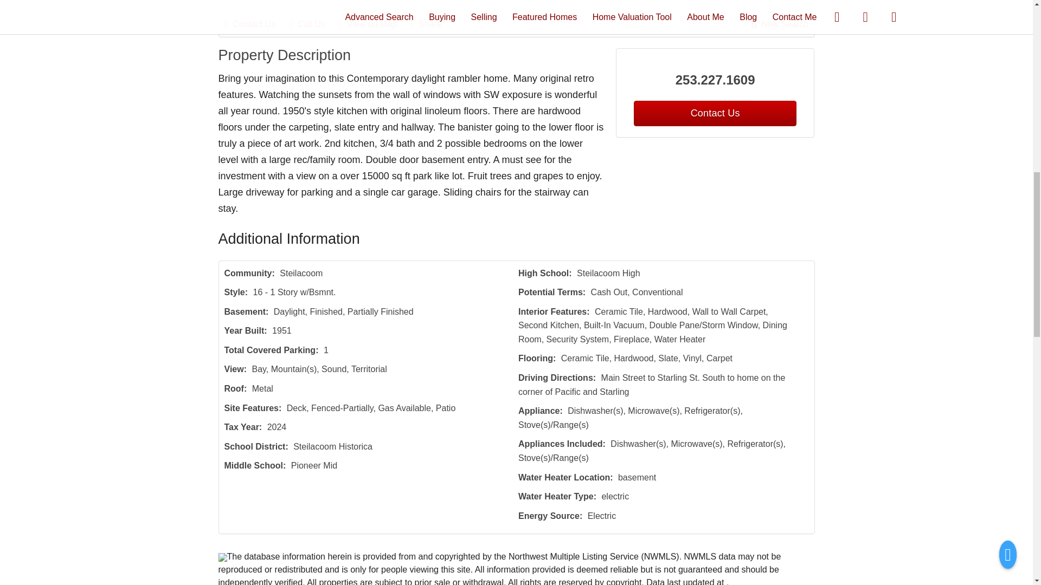 The height and width of the screenshot is (585, 1041). Describe the element at coordinates (716, 80) in the screenshot. I see `253.227.1609` at that location.